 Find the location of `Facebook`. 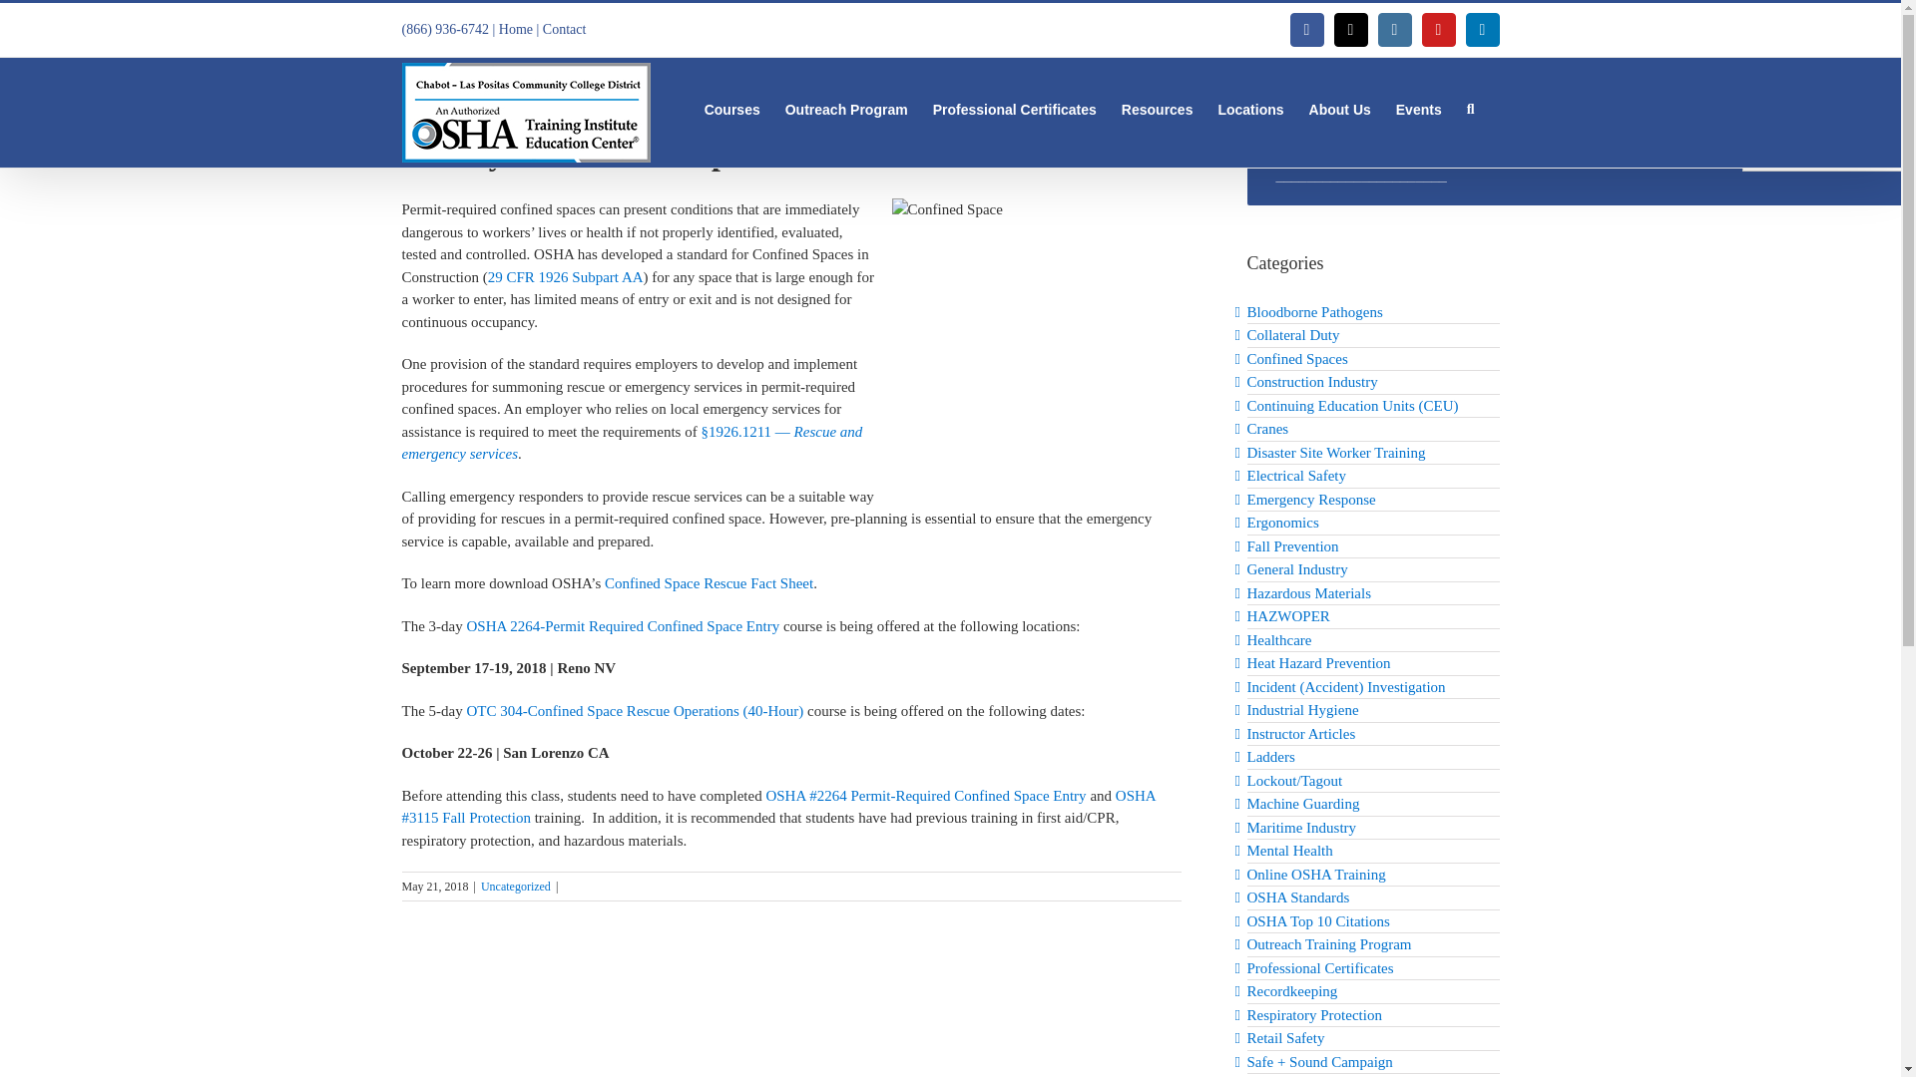

Facebook is located at coordinates (1306, 30).